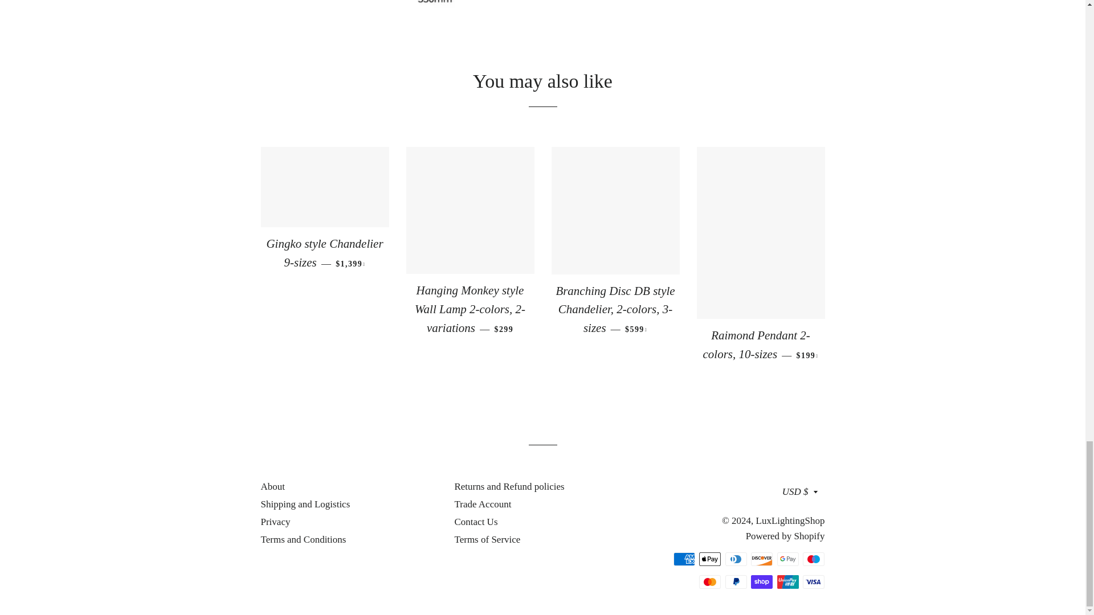  I want to click on Union Pay, so click(787, 581).